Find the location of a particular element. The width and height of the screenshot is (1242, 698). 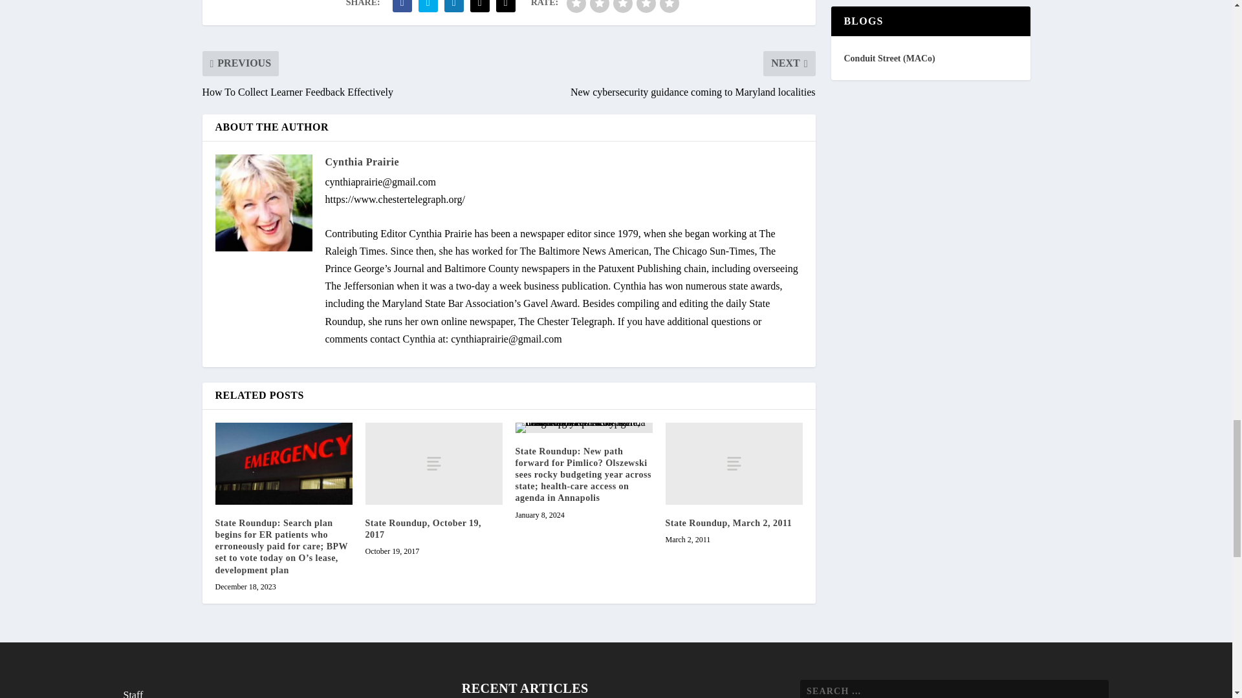

good is located at coordinates (646, 6).